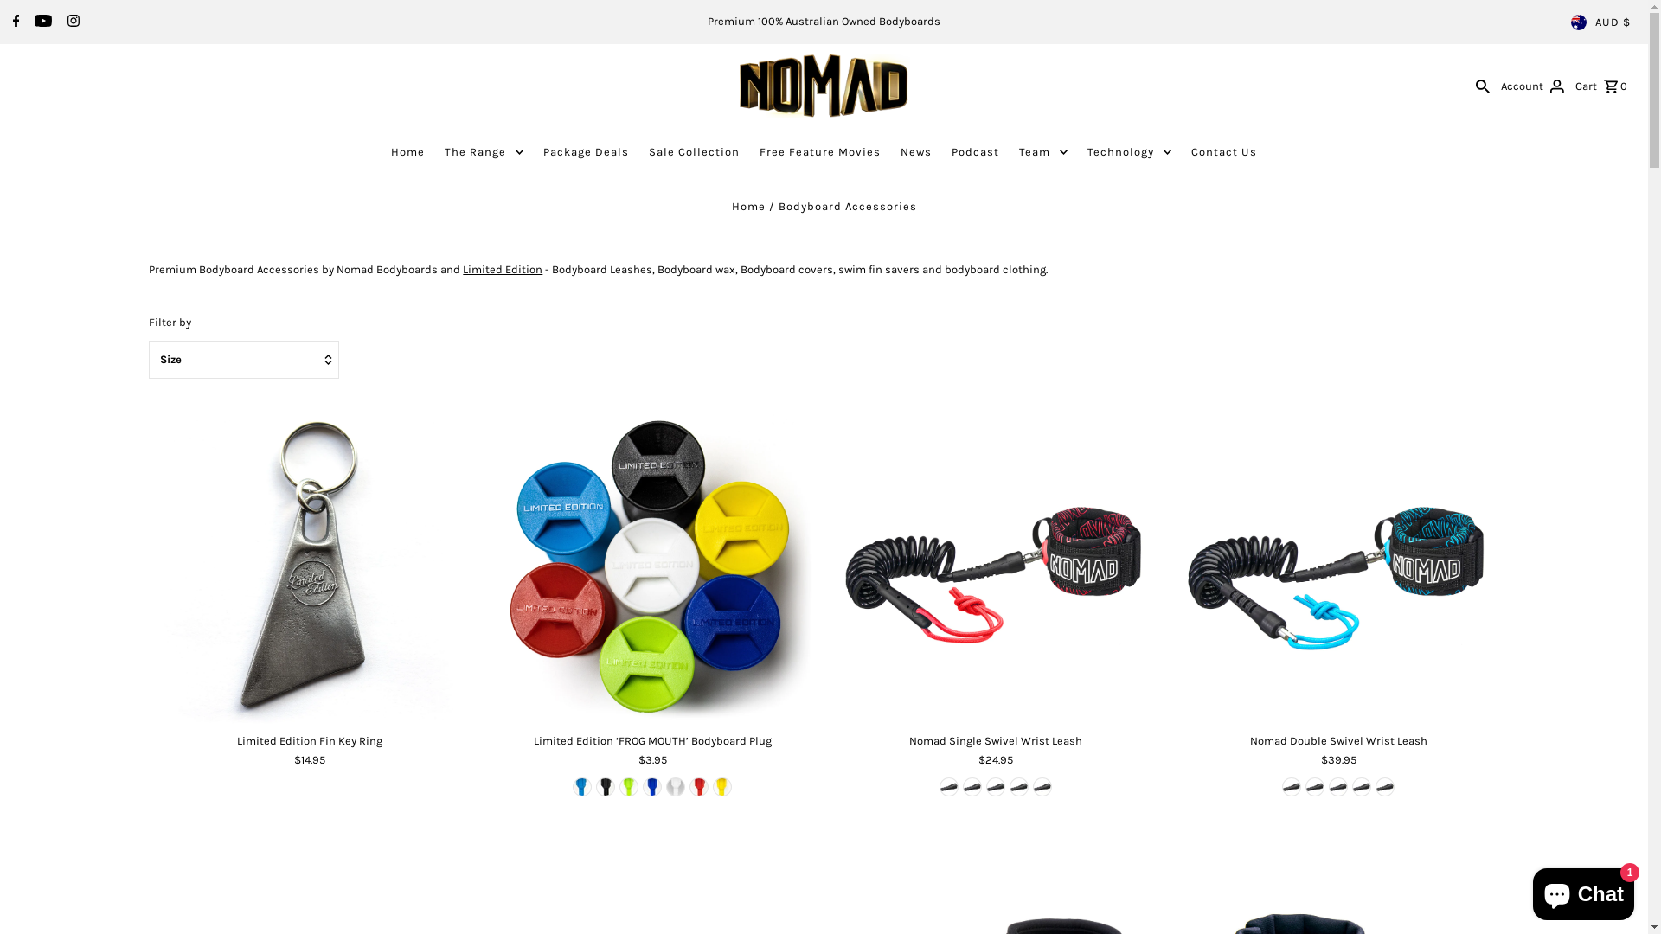  Describe the element at coordinates (1130, 152) in the screenshot. I see `Technology` at that location.